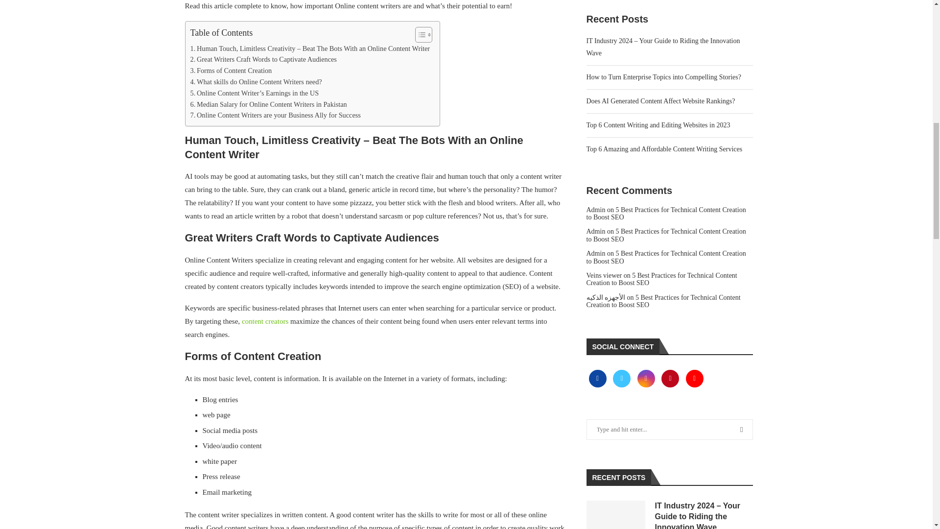  What do you see at coordinates (256, 82) in the screenshot?
I see `What skills do Online Content Writers need?` at bounding box center [256, 82].